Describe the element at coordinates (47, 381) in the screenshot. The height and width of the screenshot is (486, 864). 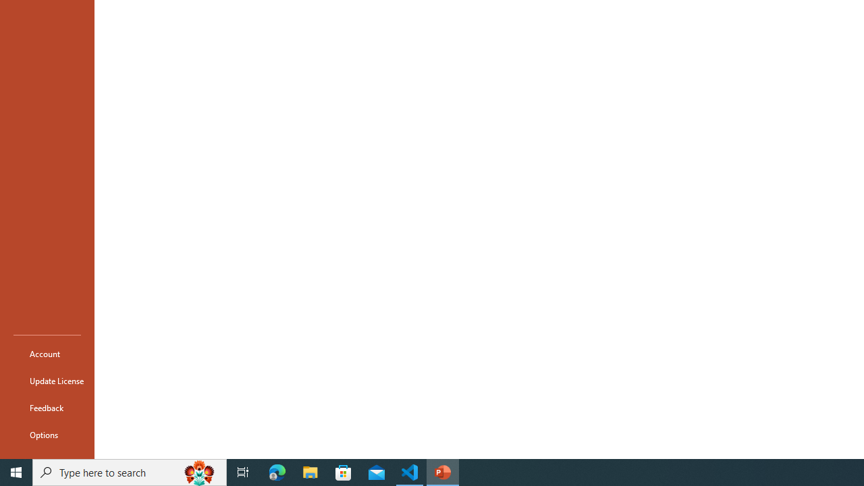
I see `Update License` at that location.